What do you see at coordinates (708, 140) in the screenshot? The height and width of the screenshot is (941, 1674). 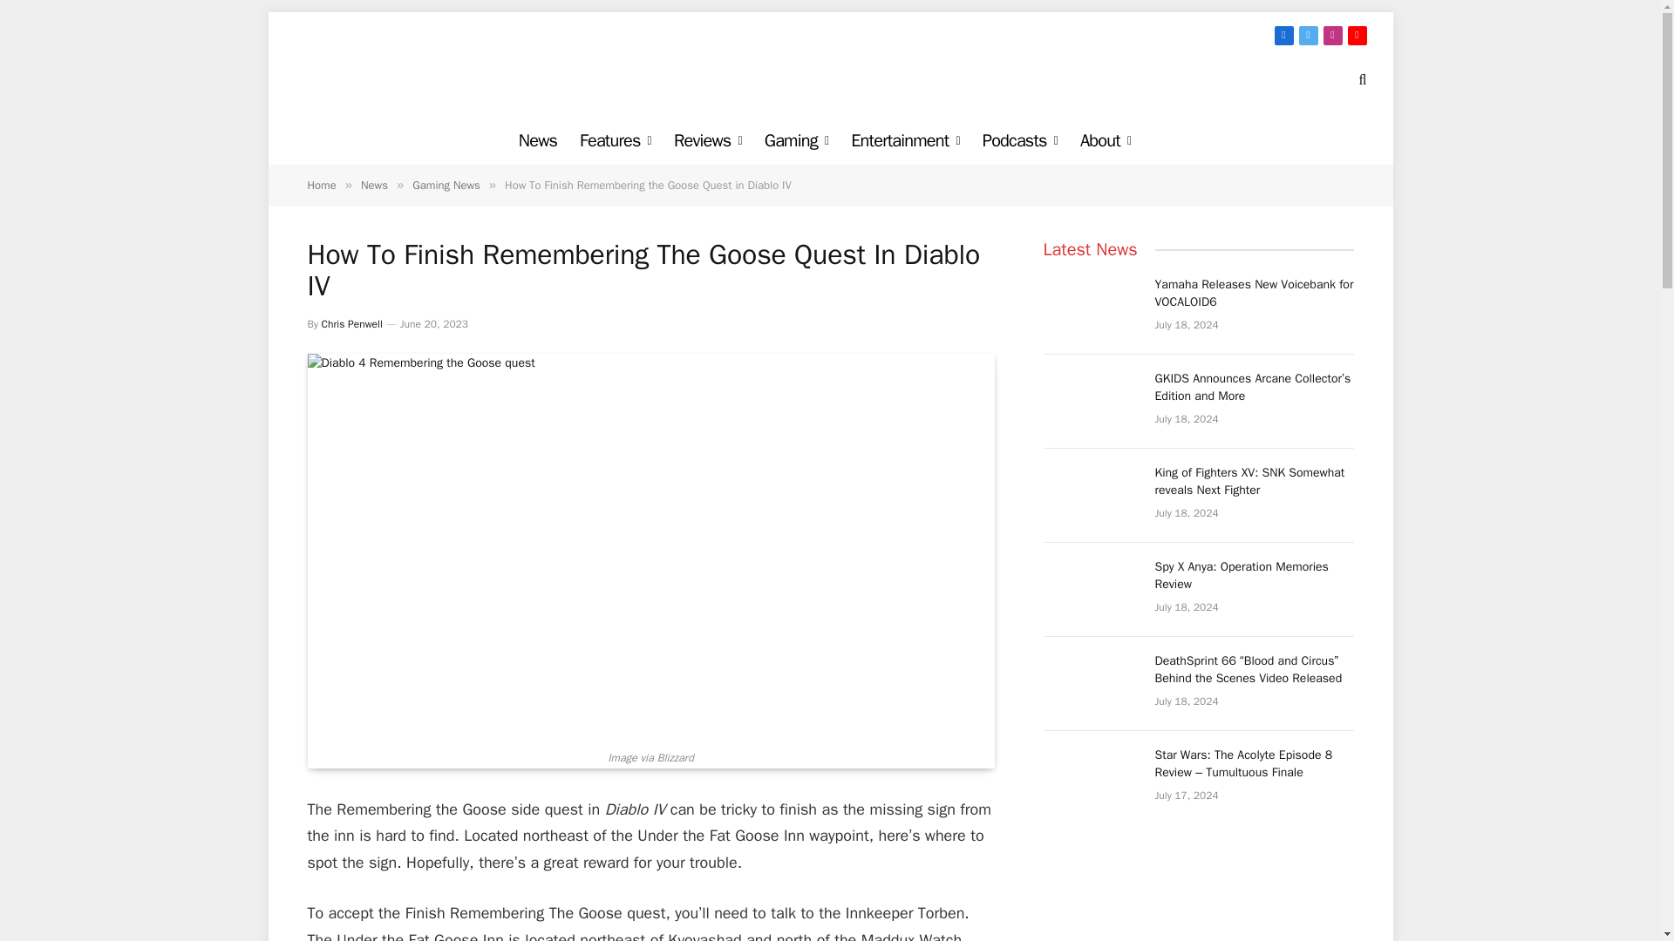 I see `Reviews` at bounding box center [708, 140].